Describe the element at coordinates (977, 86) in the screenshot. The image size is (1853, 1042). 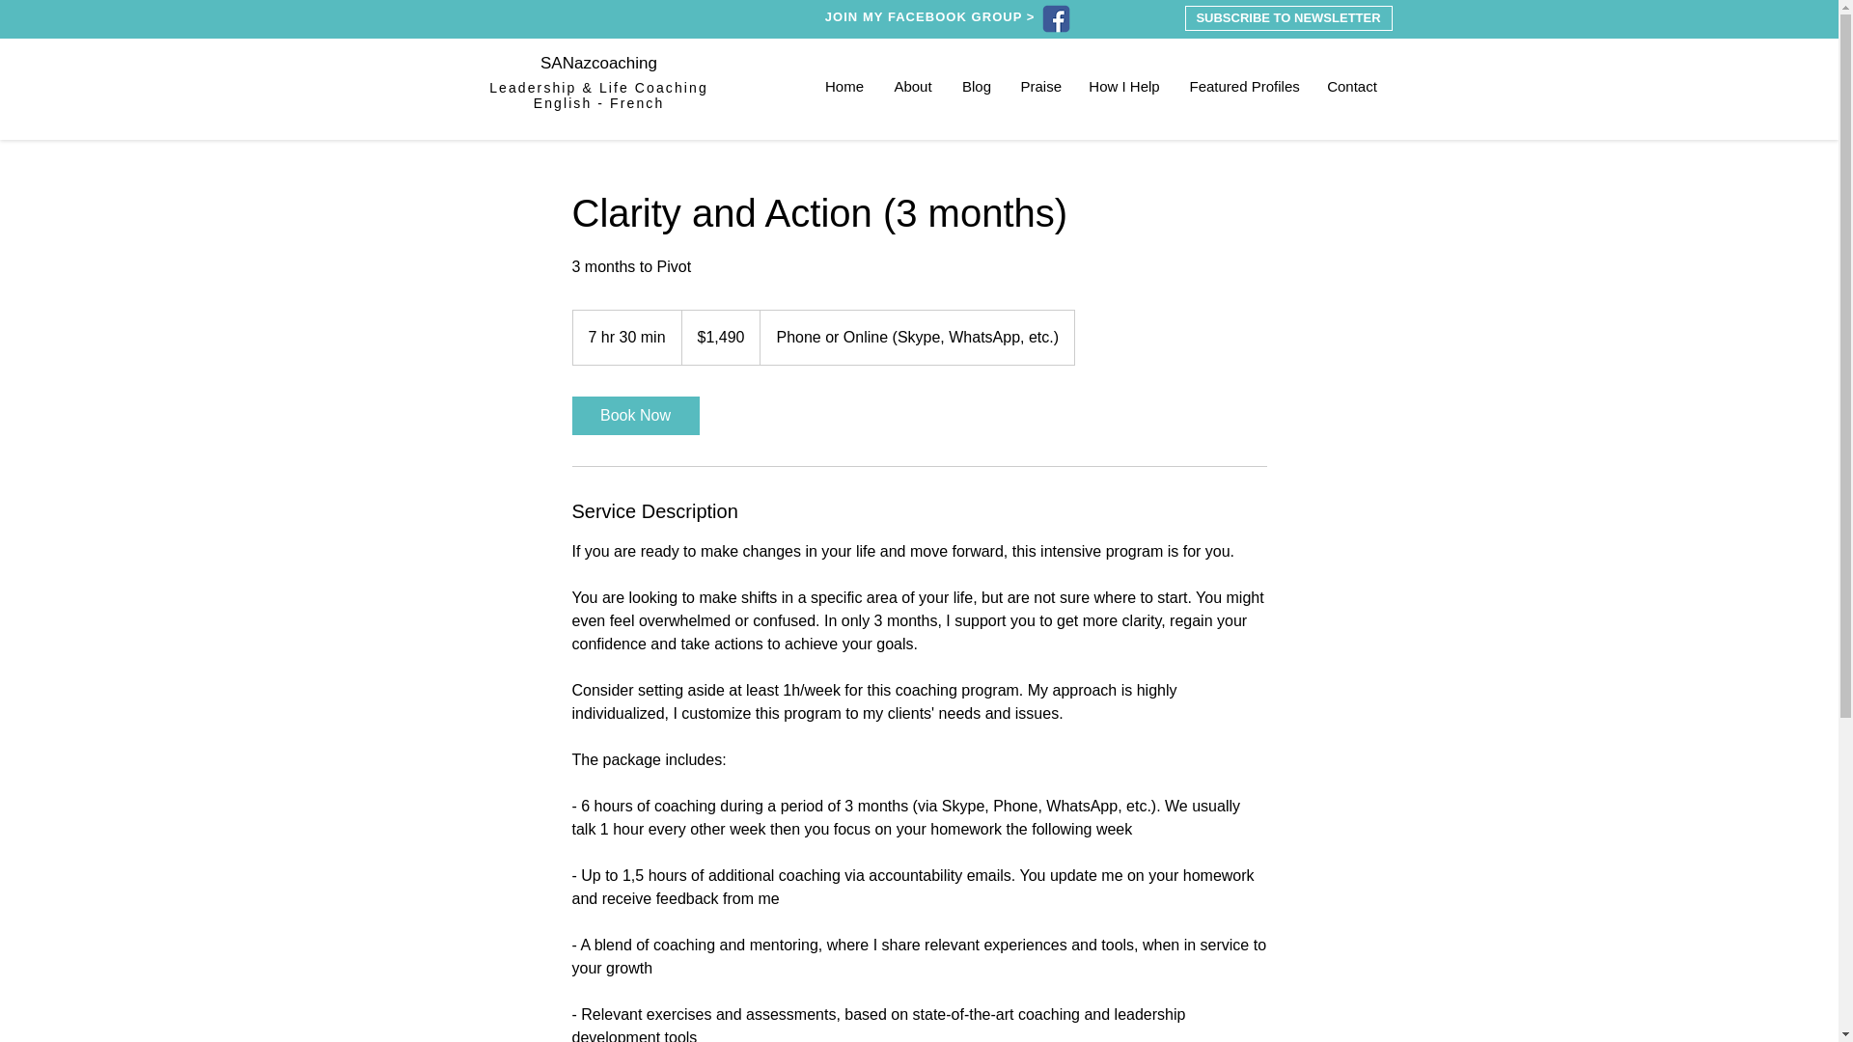
I see `Blog` at that location.